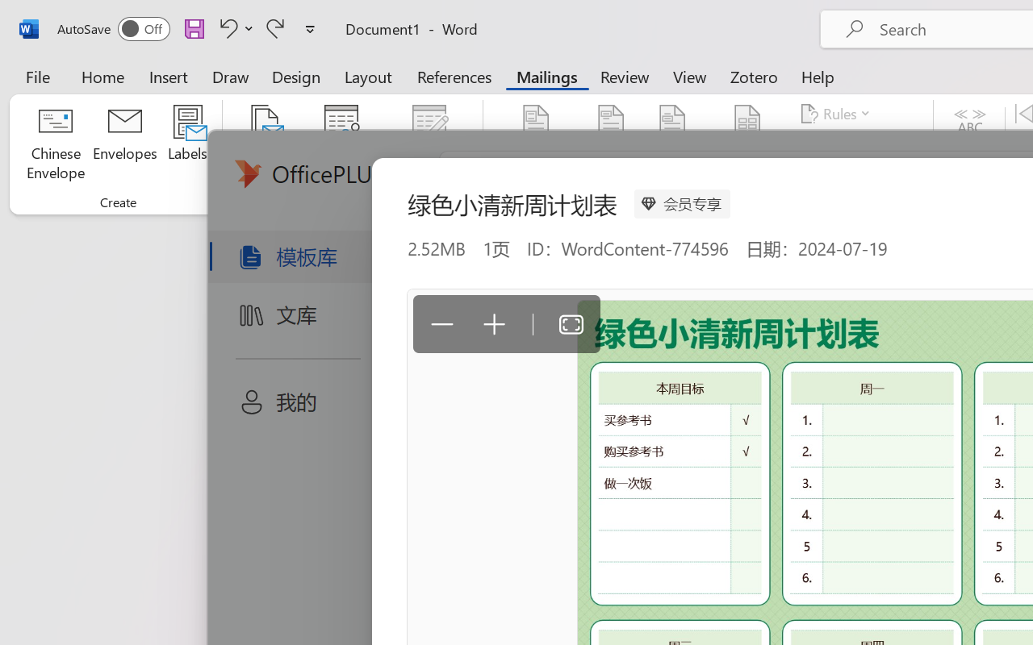  What do you see at coordinates (187, 145) in the screenshot?
I see `Labels...` at bounding box center [187, 145].